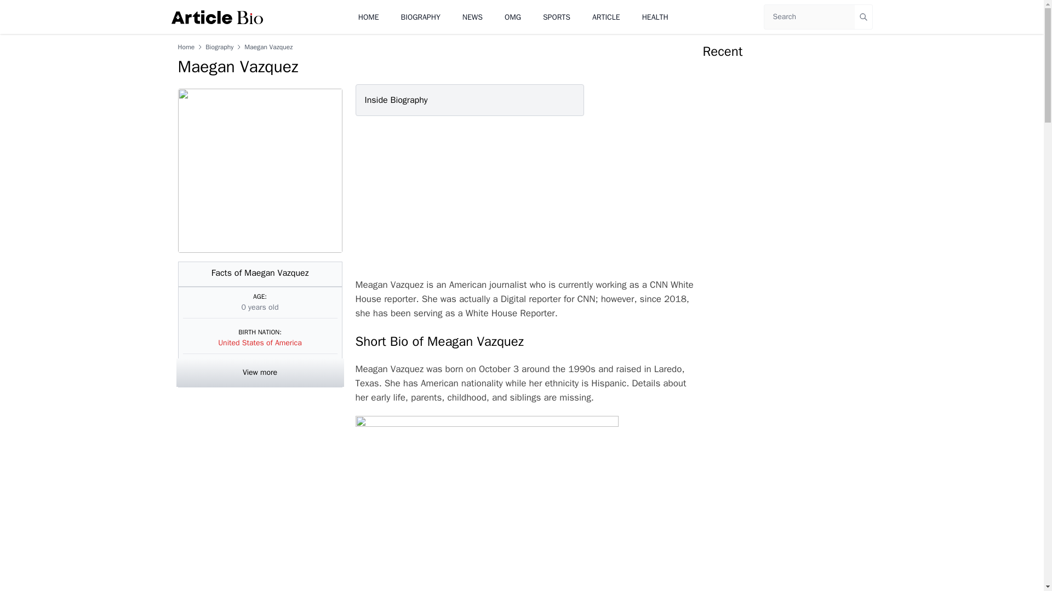  Describe the element at coordinates (655, 16) in the screenshot. I see `HEALTH` at that location.